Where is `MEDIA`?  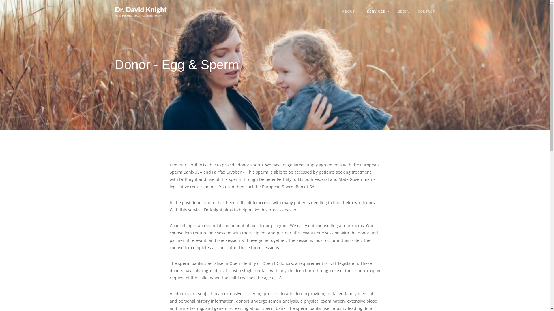 MEDIA is located at coordinates (403, 12).